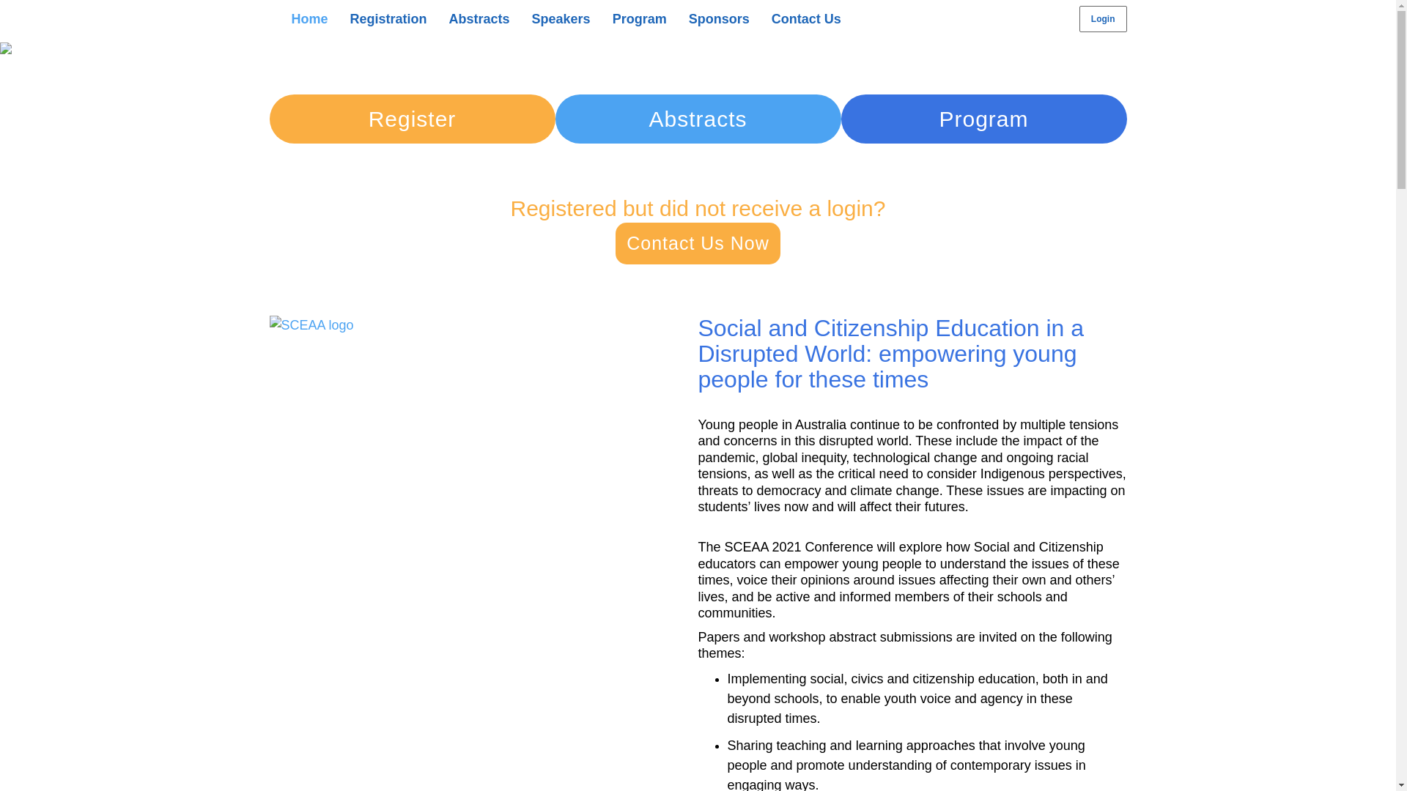 Image resolution: width=1407 pixels, height=791 pixels. I want to click on Register, so click(413, 119).